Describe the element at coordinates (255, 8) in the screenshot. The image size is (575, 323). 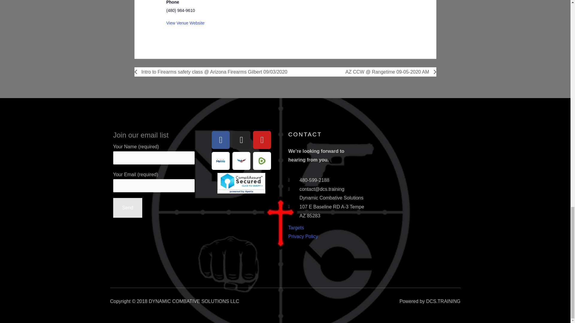
I see `Google maps iframe displaying the address to Rio Salado` at that location.